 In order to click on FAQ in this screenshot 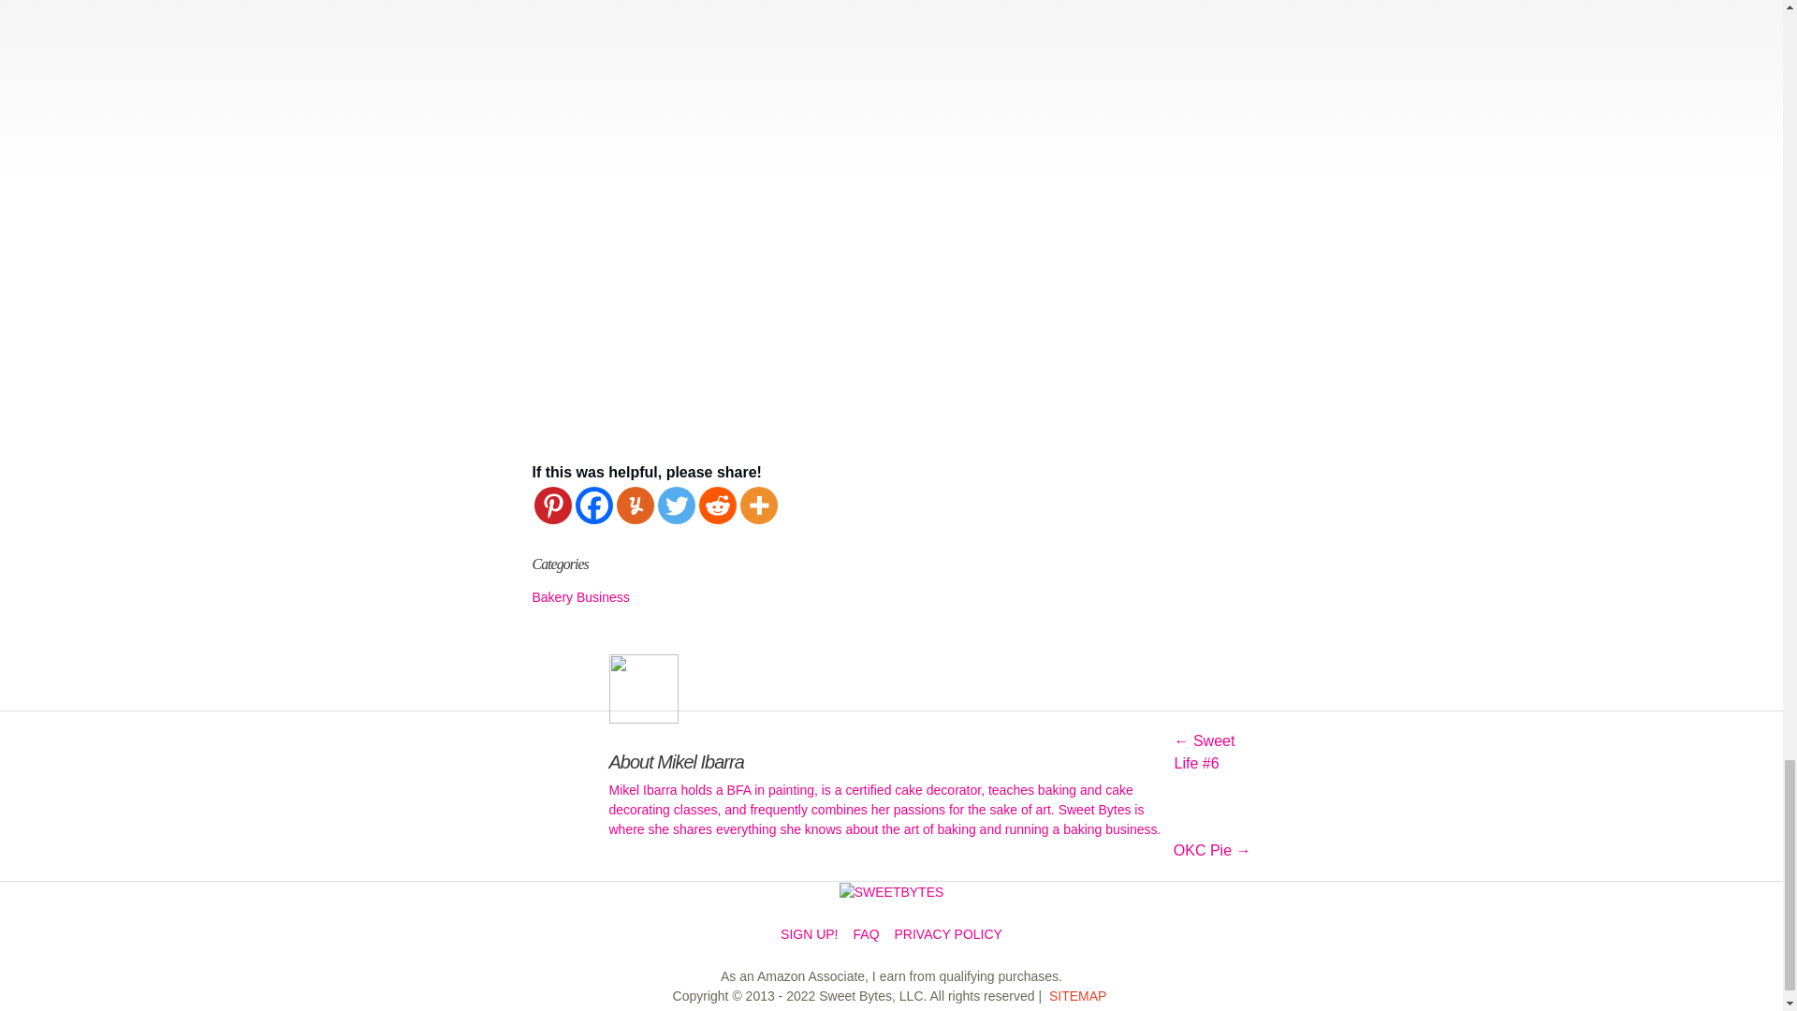, I will do `click(867, 934)`.